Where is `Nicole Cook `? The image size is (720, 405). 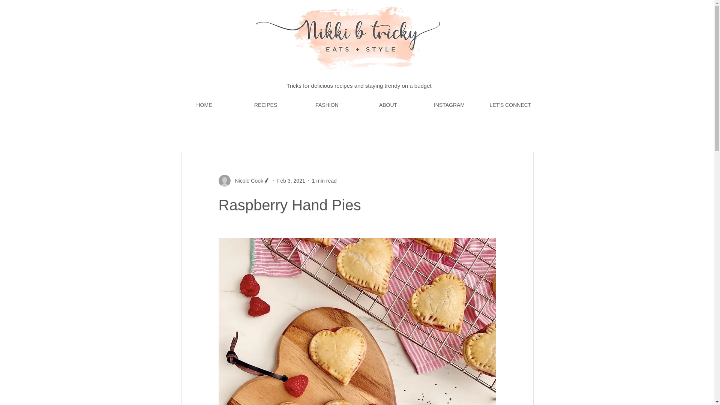 Nicole Cook  is located at coordinates (246, 181).